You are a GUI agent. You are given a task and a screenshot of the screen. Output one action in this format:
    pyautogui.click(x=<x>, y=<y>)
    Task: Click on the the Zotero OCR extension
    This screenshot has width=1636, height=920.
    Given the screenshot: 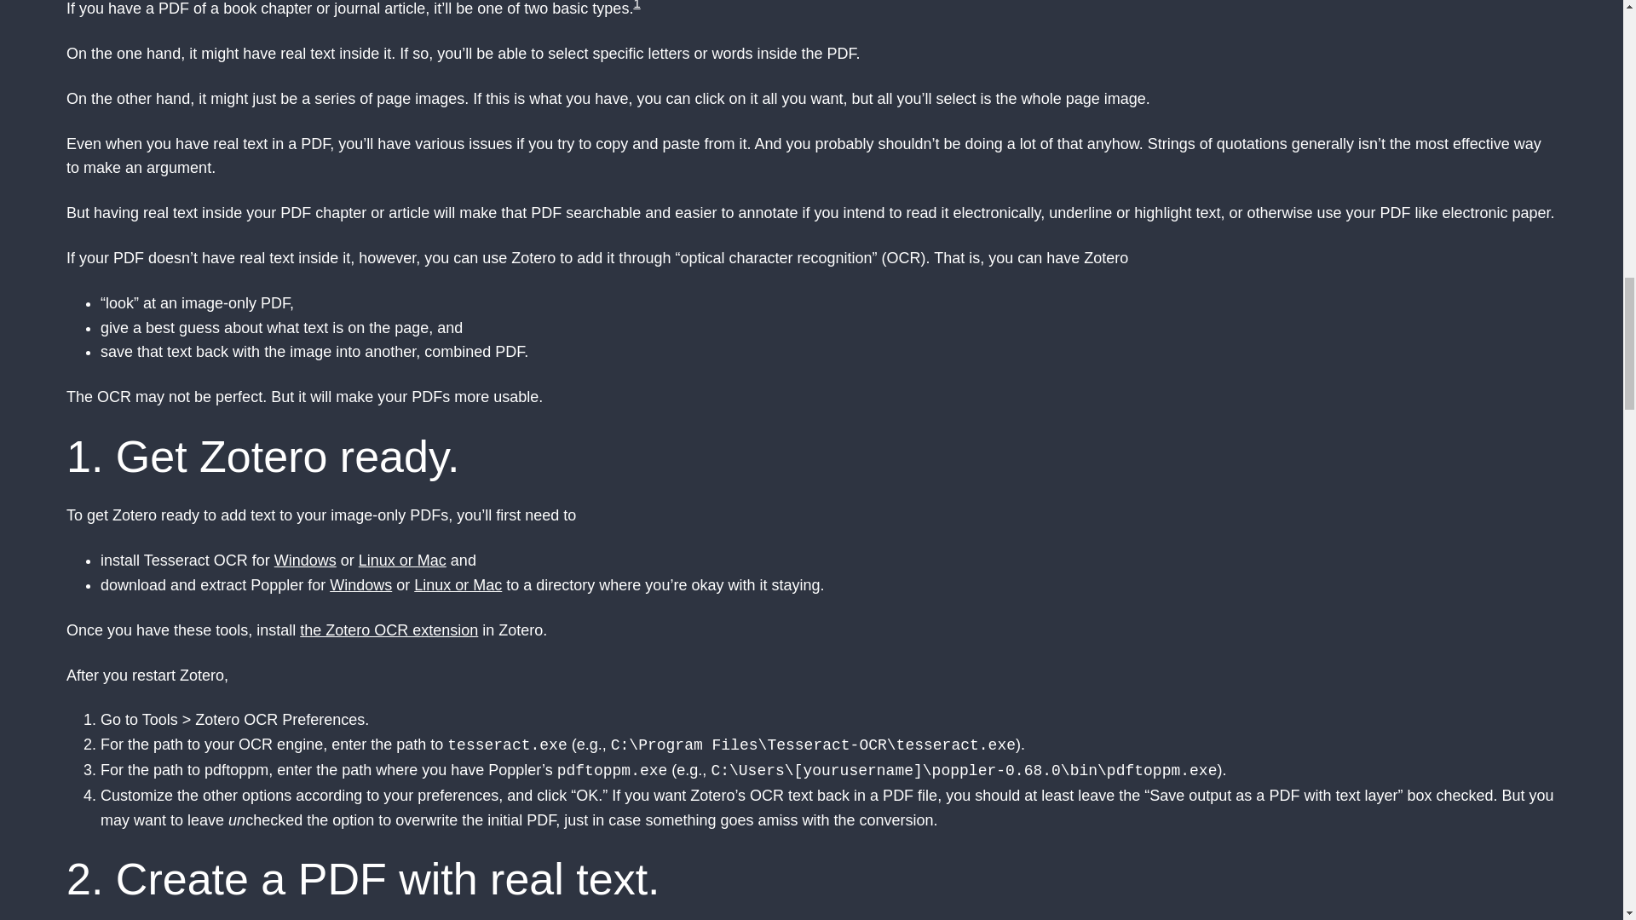 What is the action you would take?
    pyautogui.click(x=389, y=630)
    